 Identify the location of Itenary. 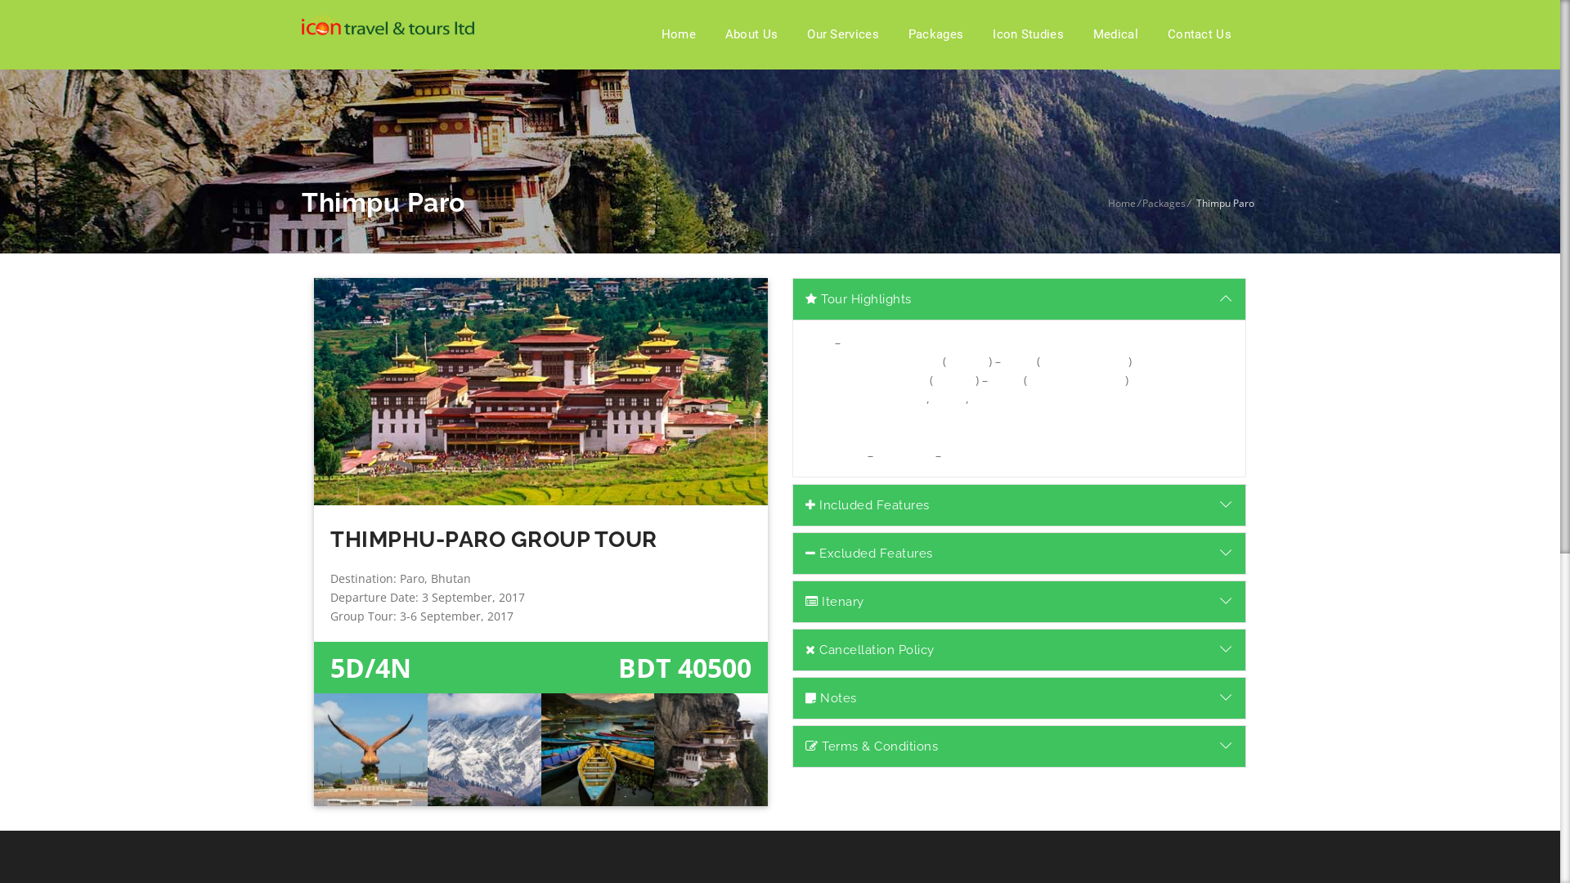
(1019, 602).